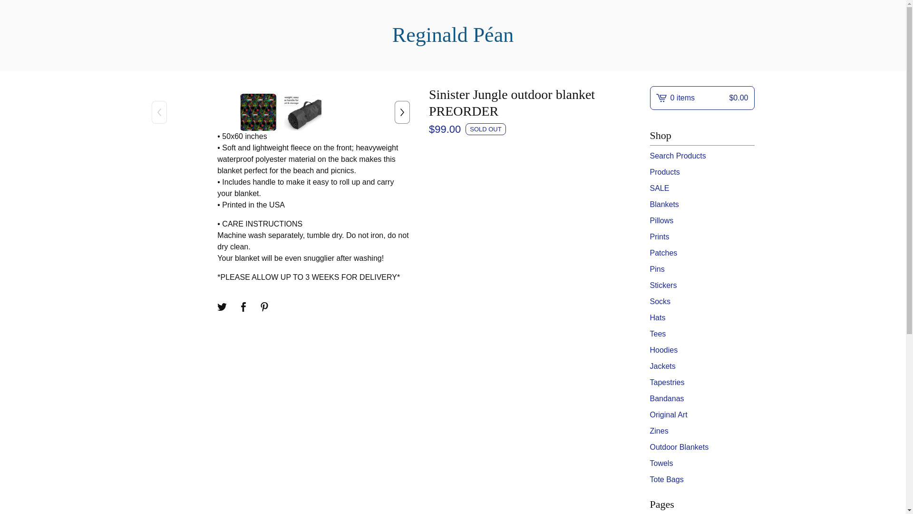  I want to click on Products, so click(701, 172).